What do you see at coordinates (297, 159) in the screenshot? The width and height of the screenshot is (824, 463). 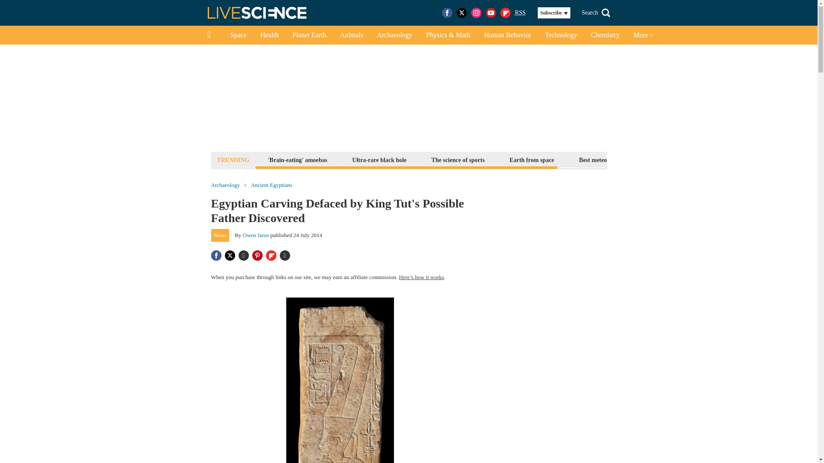 I see `'Brain-eating' amoebas` at bounding box center [297, 159].